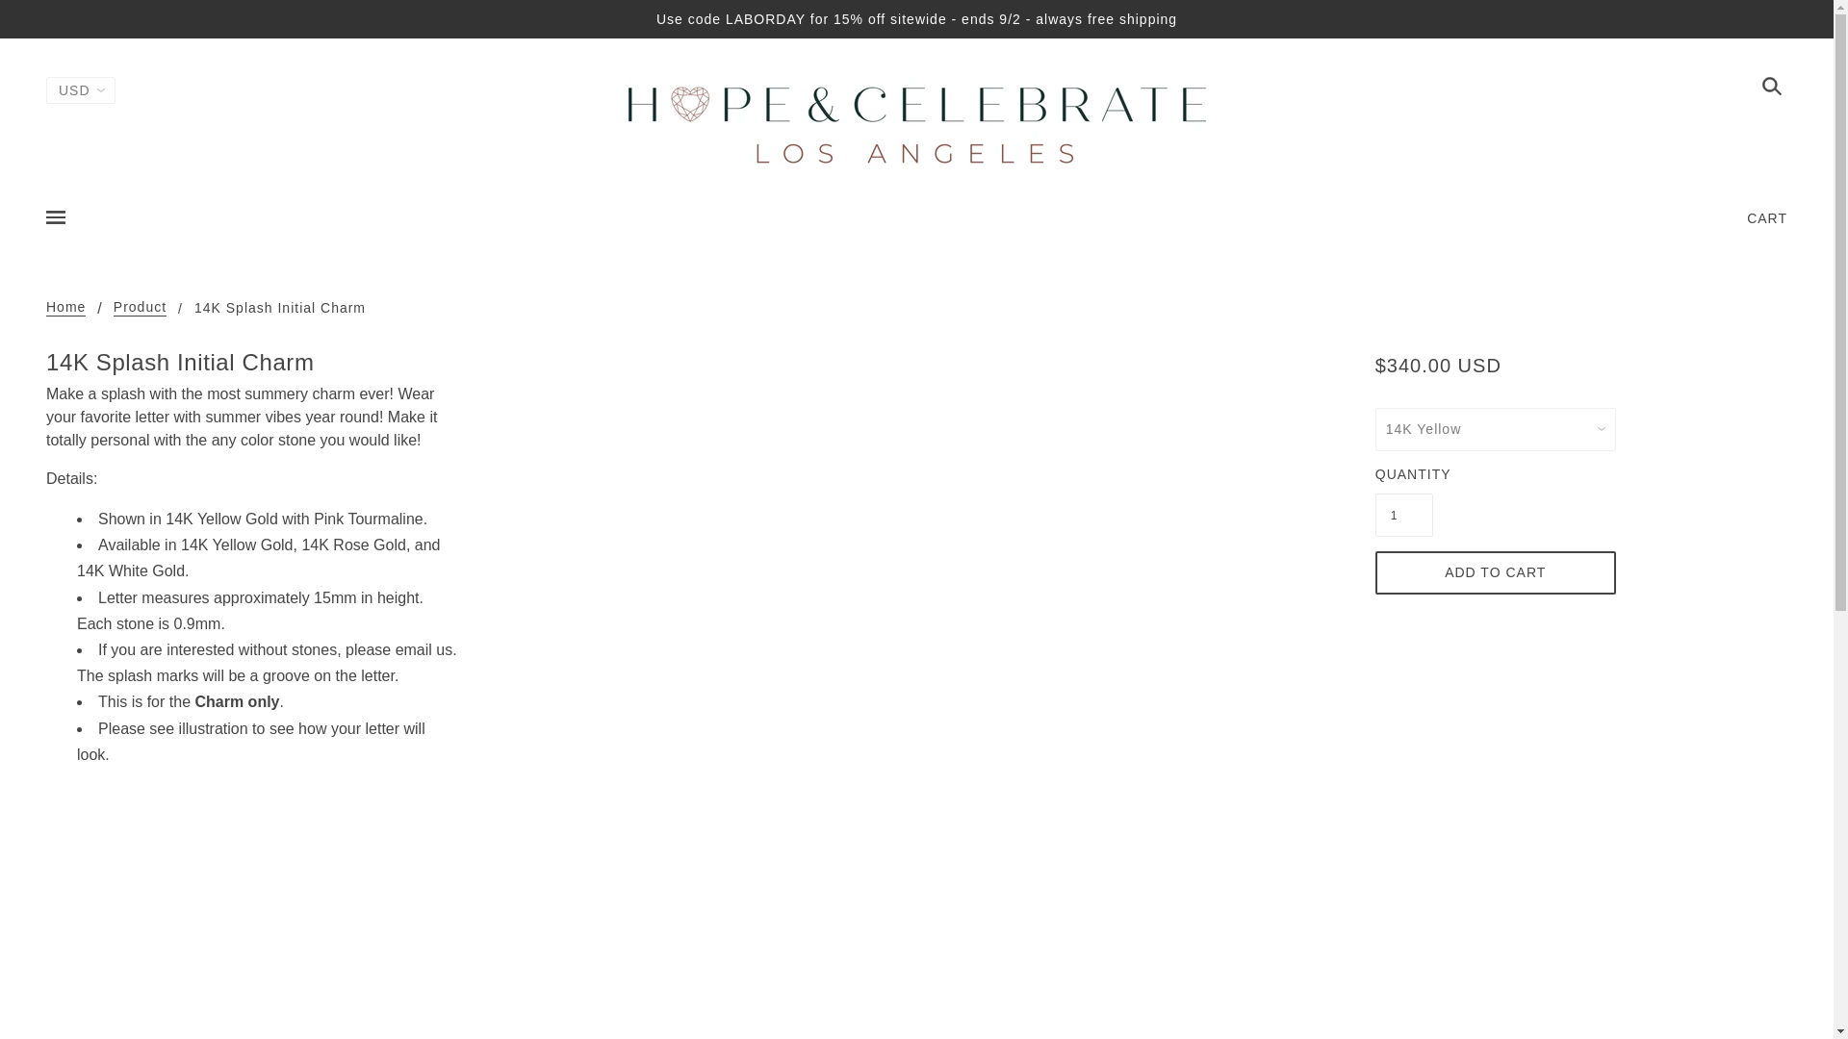  I want to click on Home, so click(65, 308).